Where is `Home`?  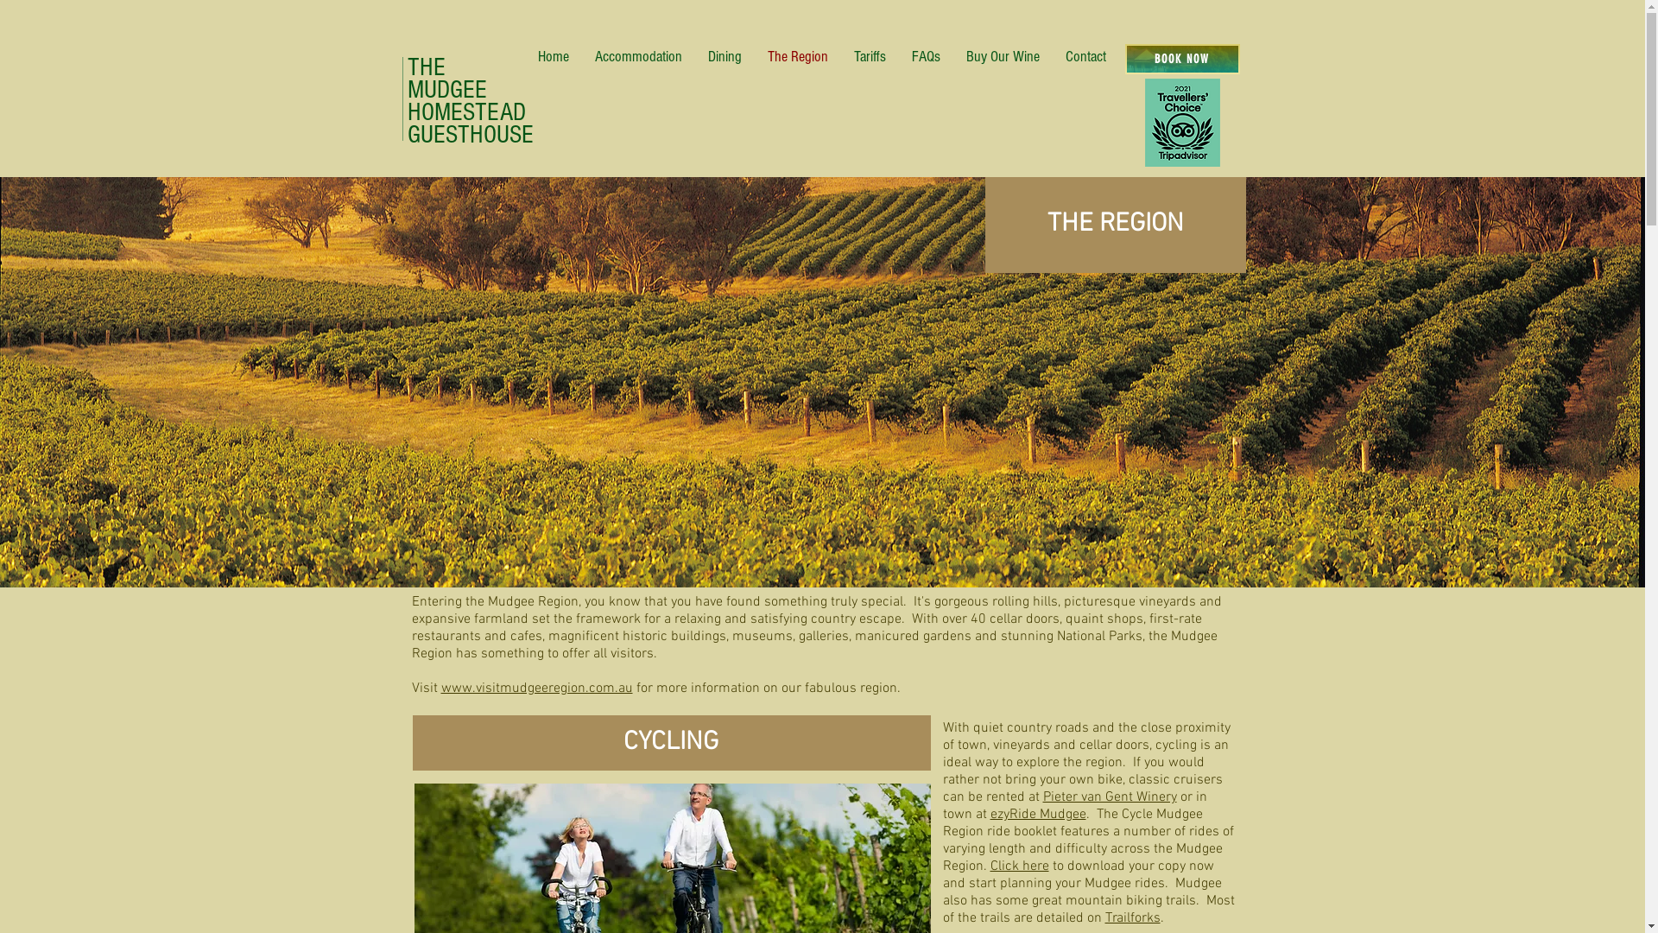
Home is located at coordinates (554, 57).